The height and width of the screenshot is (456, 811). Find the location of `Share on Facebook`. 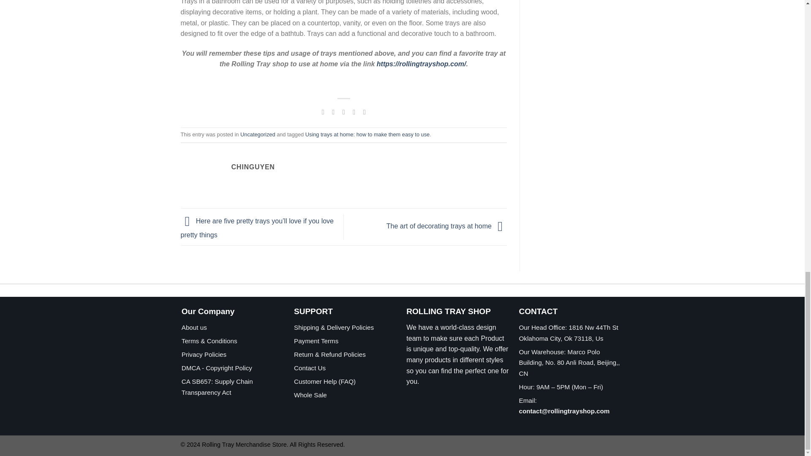

Share on Facebook is located at coordinates (323, 111).